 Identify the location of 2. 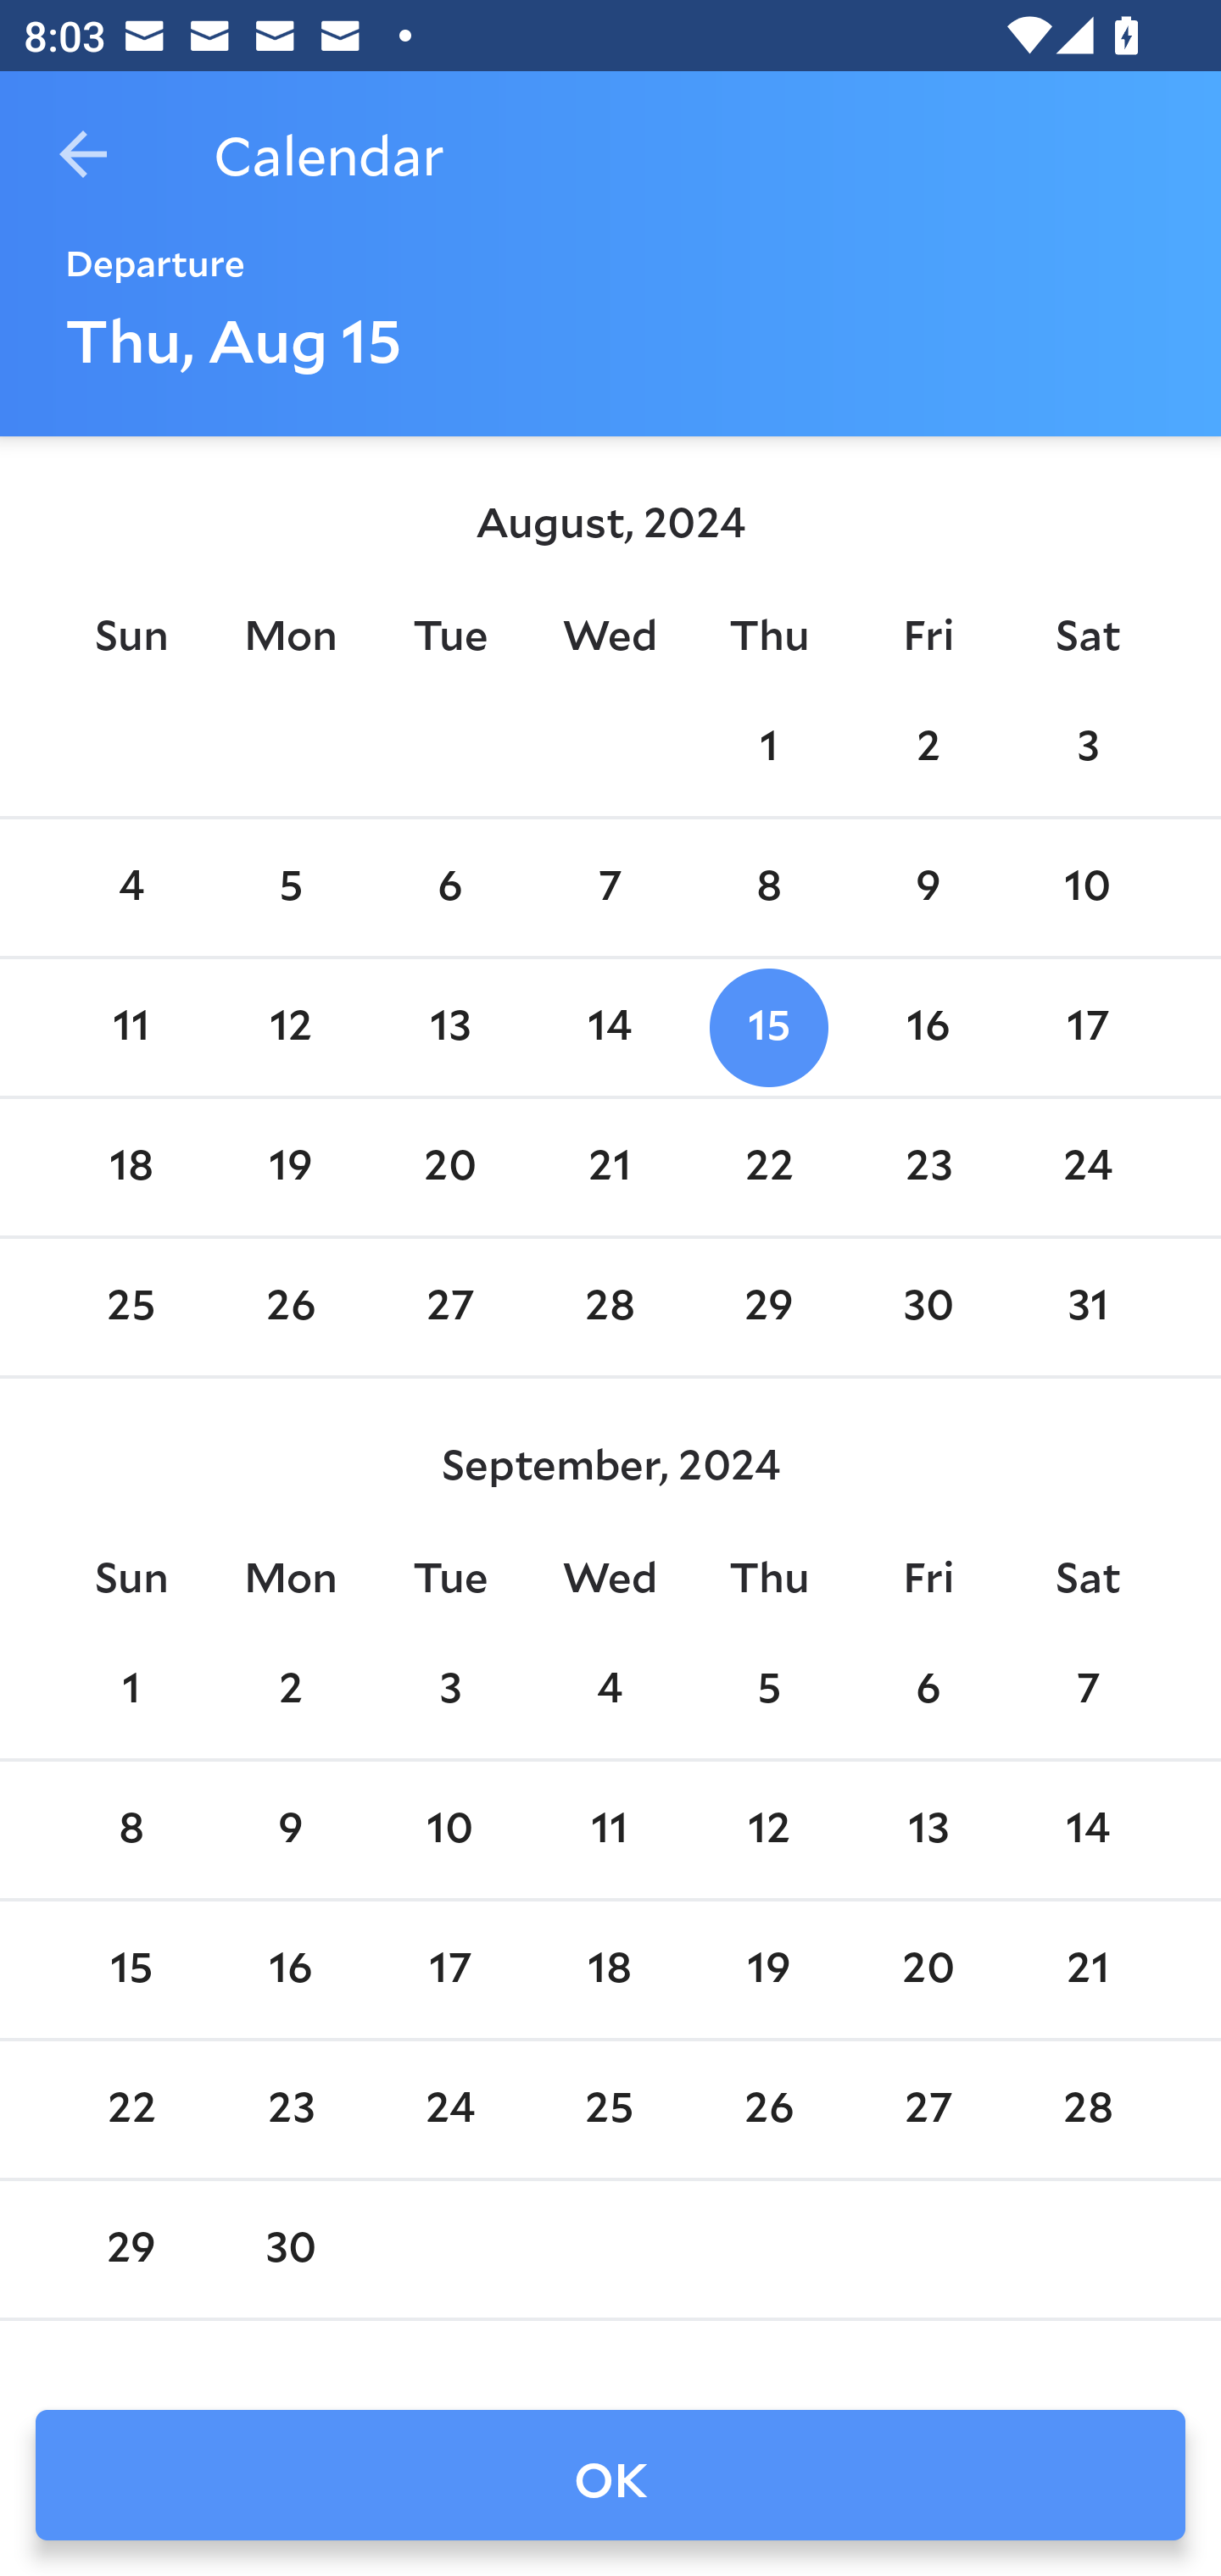
(291, 1690).